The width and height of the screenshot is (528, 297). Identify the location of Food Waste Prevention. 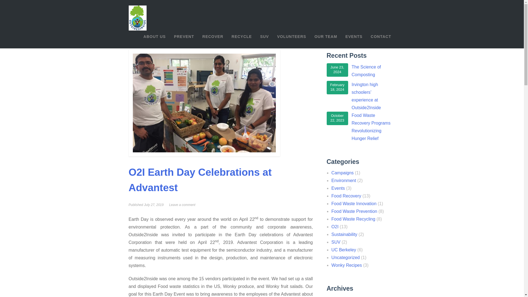
(354, 211).